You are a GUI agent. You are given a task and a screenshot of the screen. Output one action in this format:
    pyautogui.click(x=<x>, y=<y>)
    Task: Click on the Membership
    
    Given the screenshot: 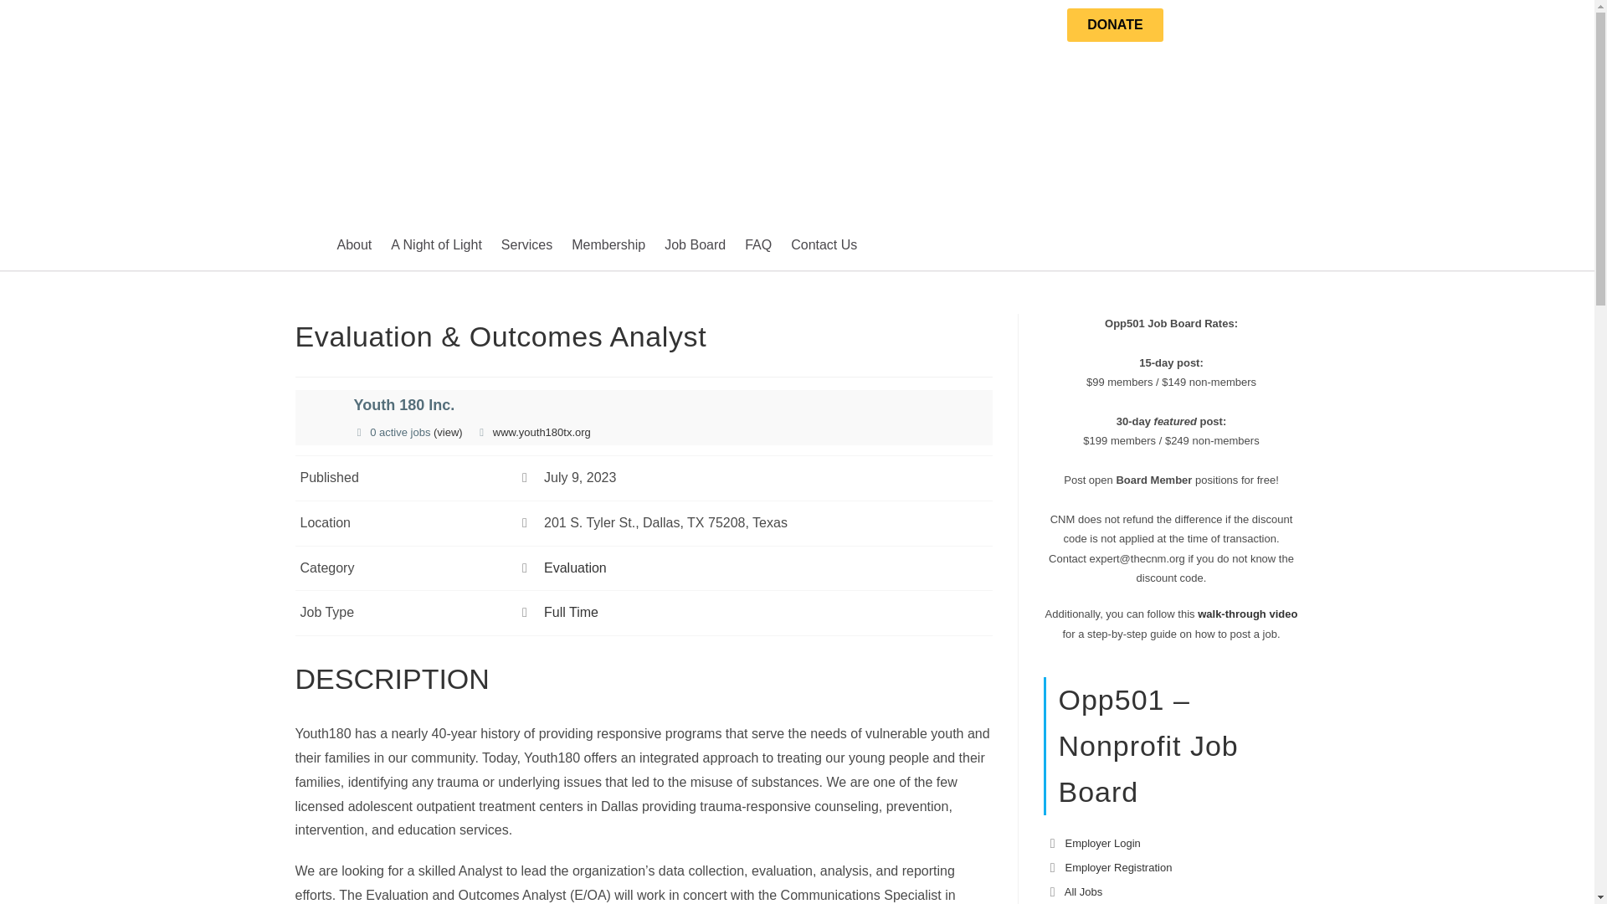 What is the action you would take?
    pyautogui.click(x=608, y=245)
    